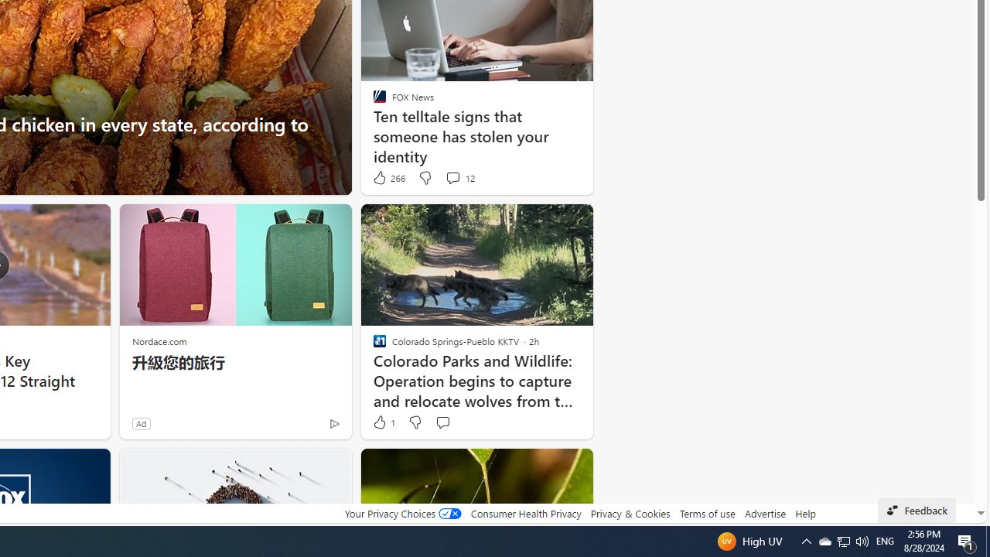  I want to click on View comments 12 Comment, so click(459, 178).